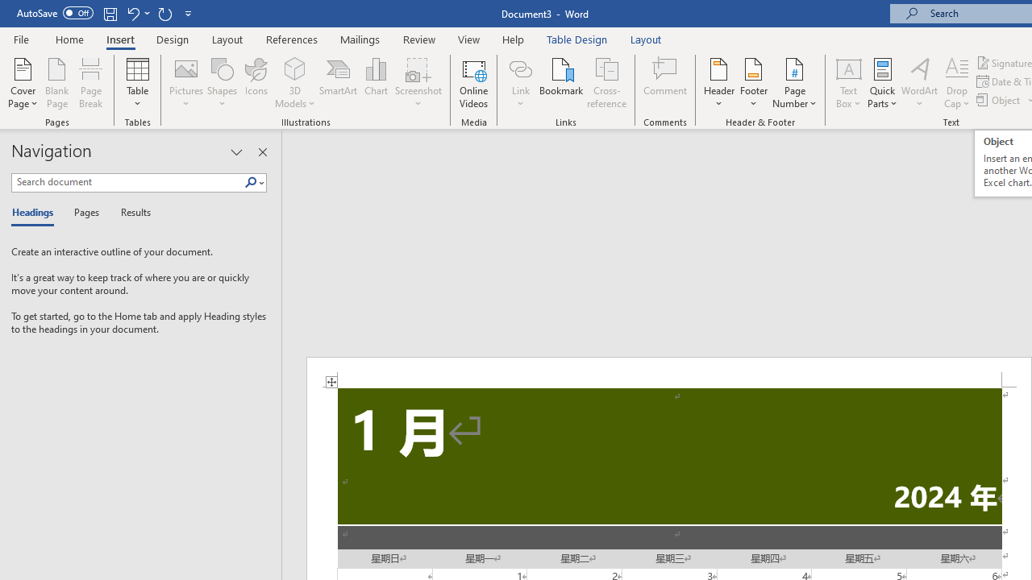 The width and height of the screenshot is (1032, 580). What do you see at coordinates (795, 82) in the screenshot?
I see `Page Number` at bounding box center [795, 82].